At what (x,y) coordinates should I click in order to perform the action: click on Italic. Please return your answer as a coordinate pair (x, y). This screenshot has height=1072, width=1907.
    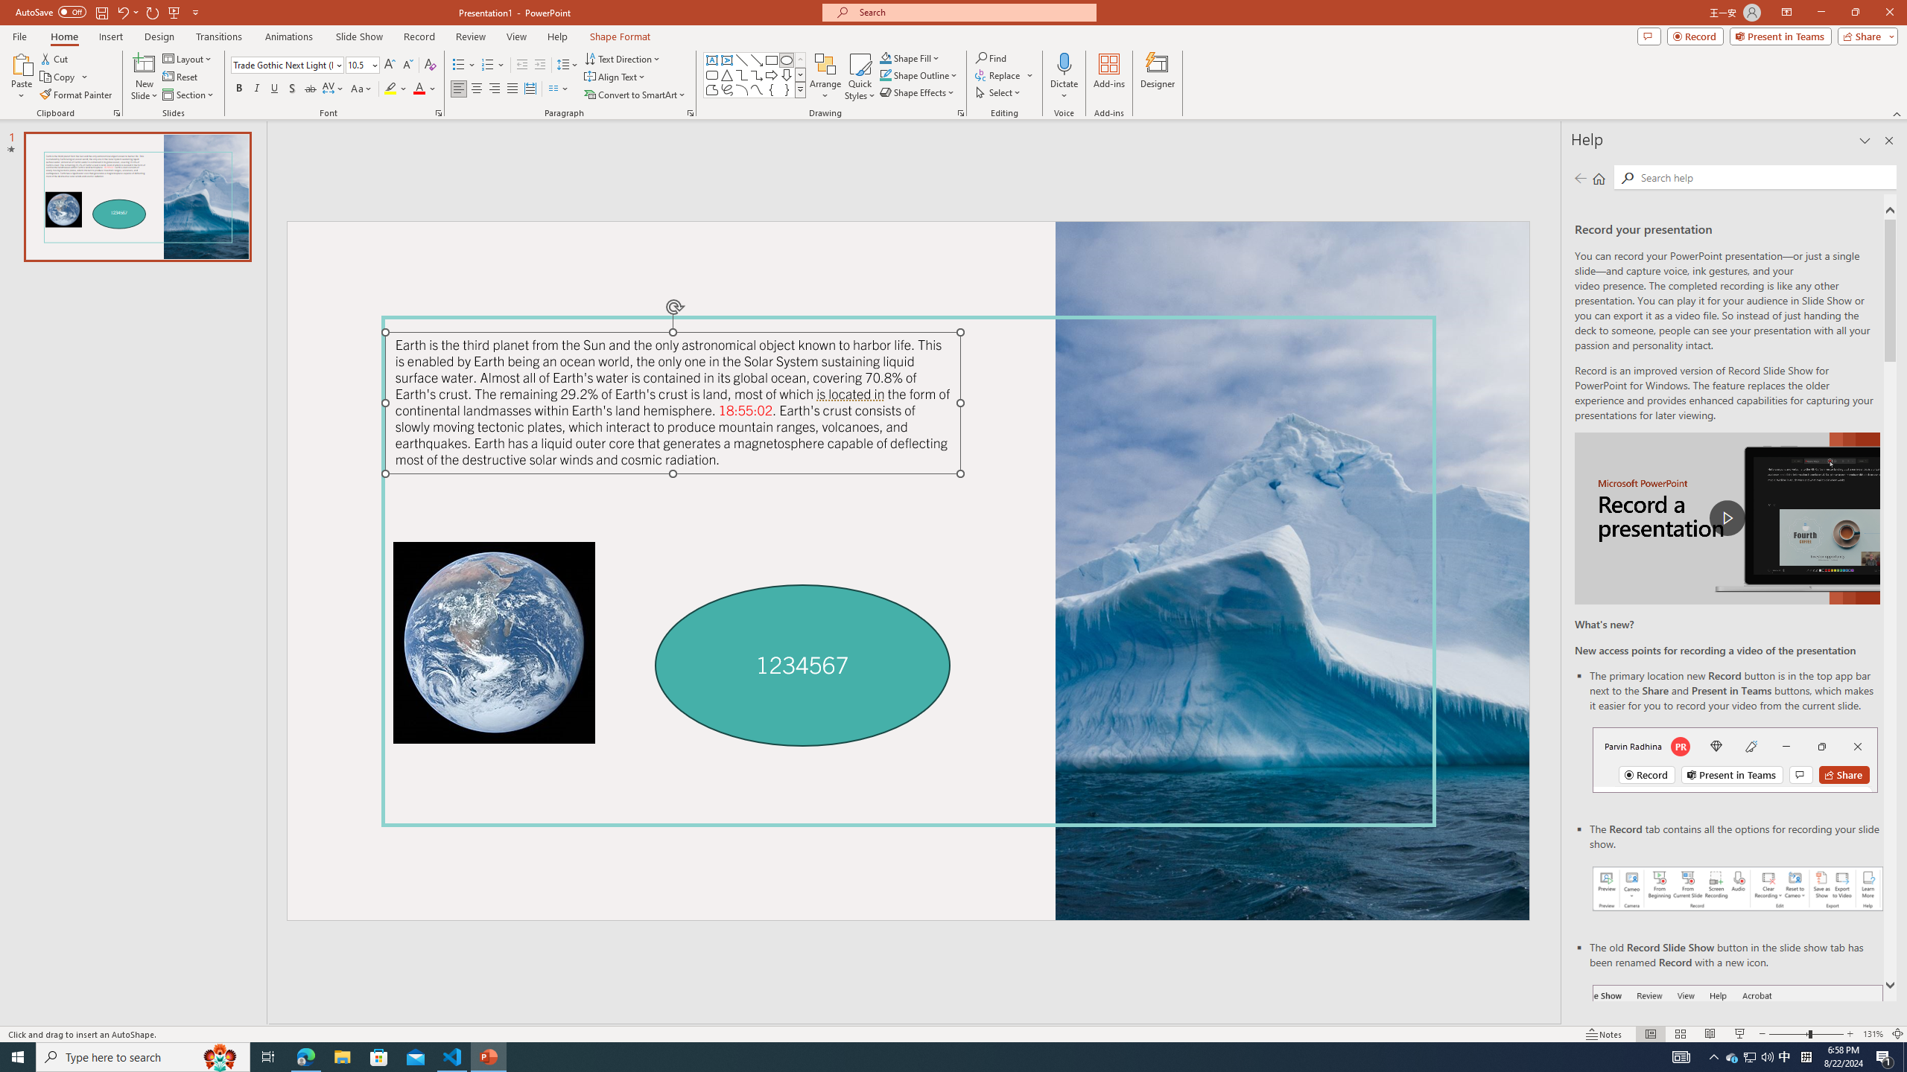
    Looking at the image, I should click on (256, 89).